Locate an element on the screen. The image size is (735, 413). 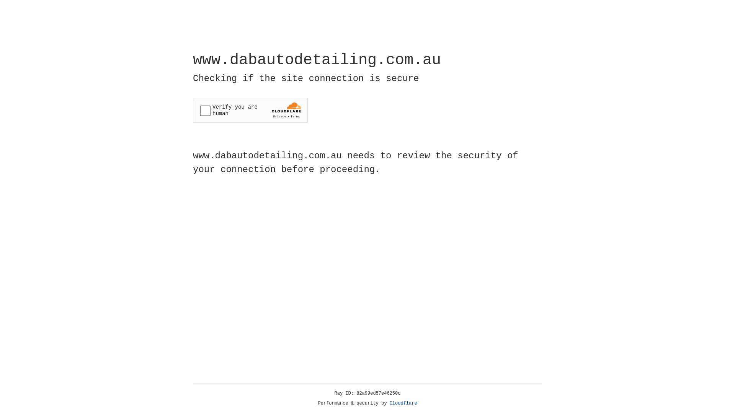
Widget containing a Cloudflare security challenge is located at coordinates (250, 110).